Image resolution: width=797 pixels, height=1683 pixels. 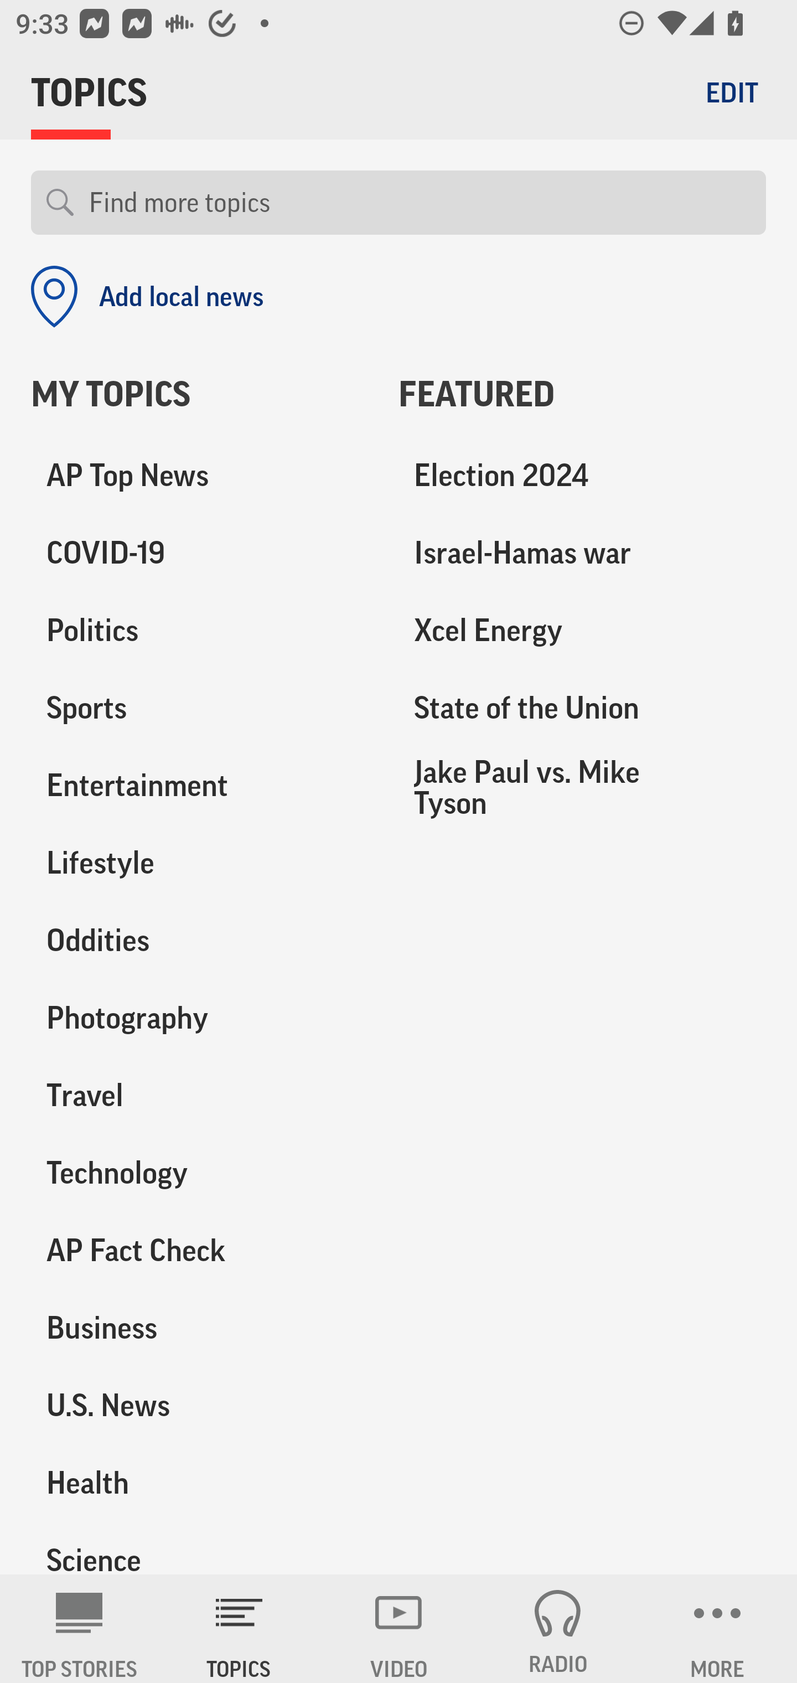 I want to click on Israel-Hamas war, so click(x=582, y=554).